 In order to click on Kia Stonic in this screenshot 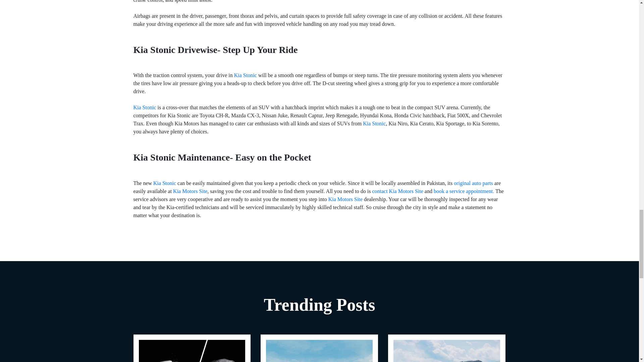, I will do `click(145, 107)`.